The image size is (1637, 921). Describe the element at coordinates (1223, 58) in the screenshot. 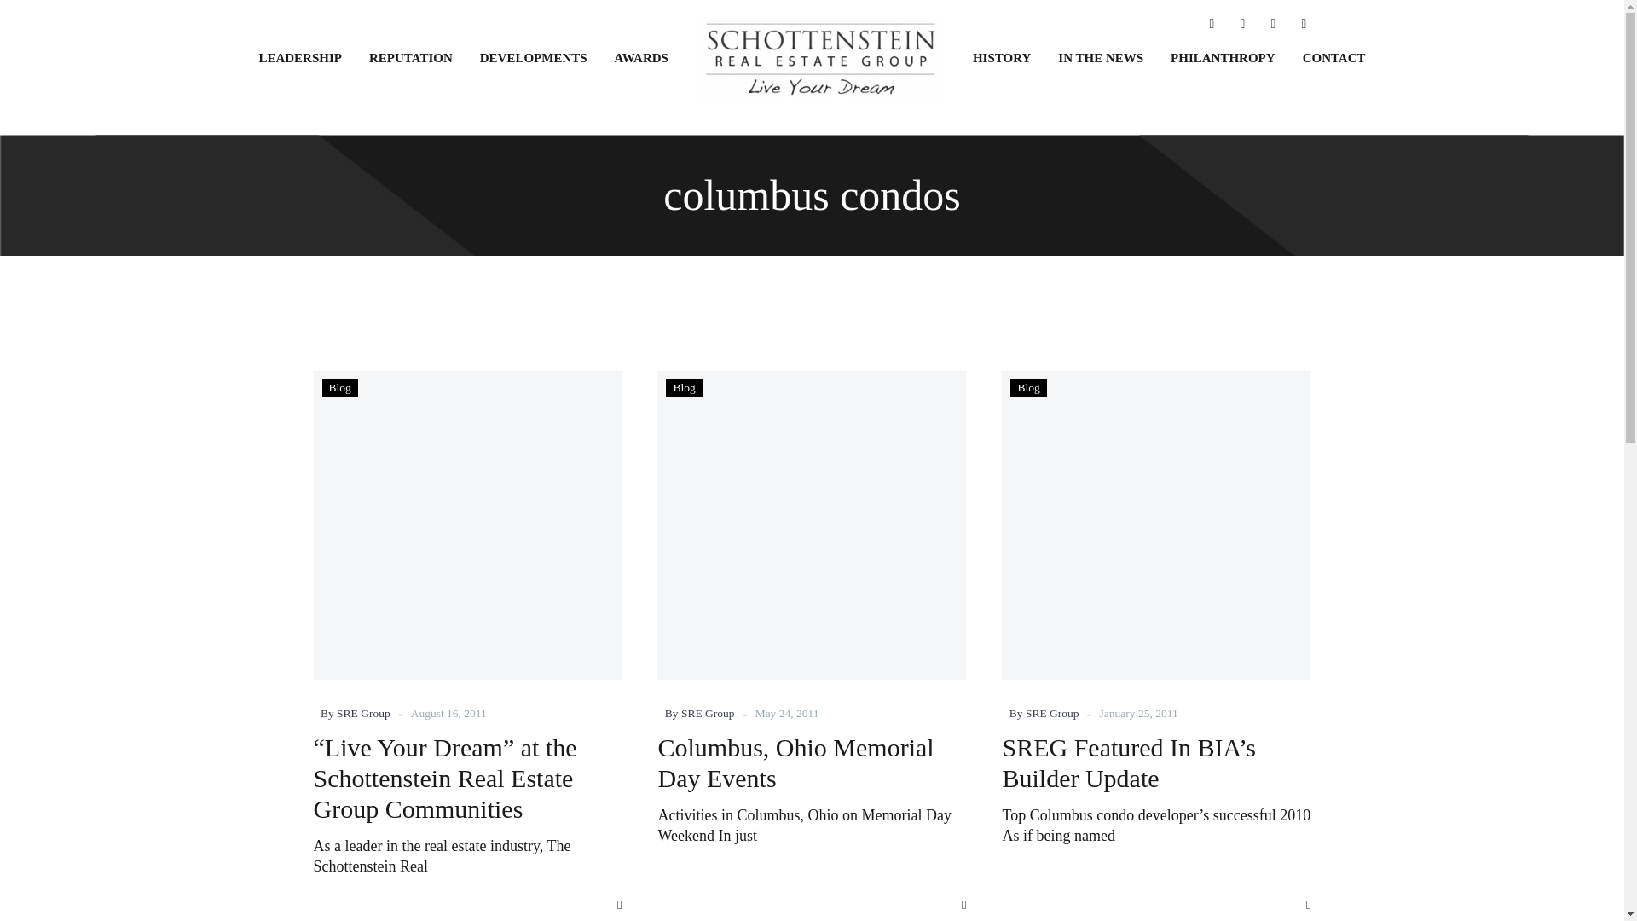

I see `PHILANTHROPY` at that location.